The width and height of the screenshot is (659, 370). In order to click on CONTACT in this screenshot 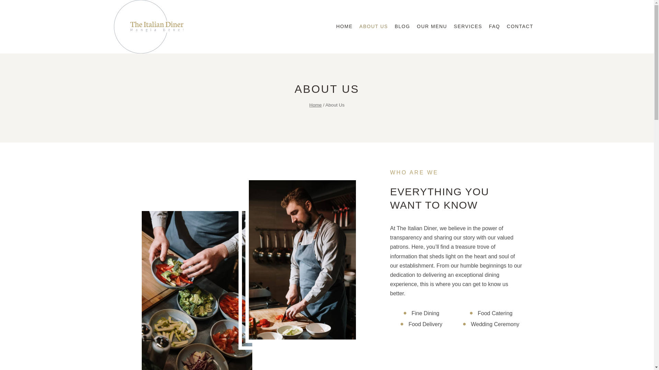, I will do `click(520, 27)`.